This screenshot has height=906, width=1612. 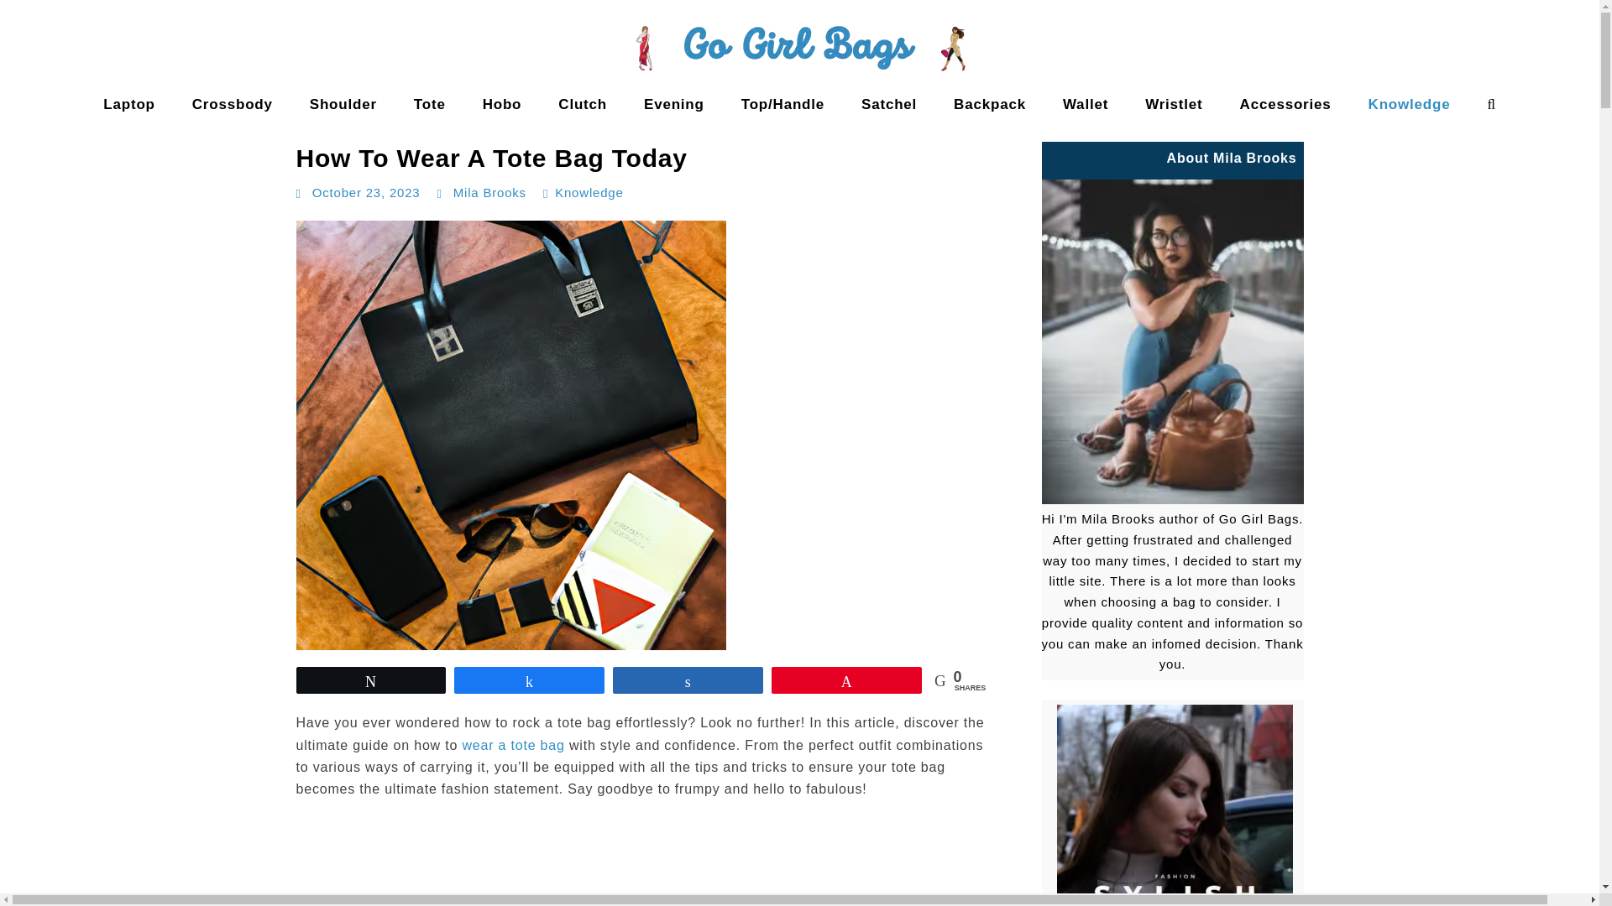 What do you see at coordinates (588, 192) in the screenshot?
I see `Knowledge` at bounding box center [588, 192].